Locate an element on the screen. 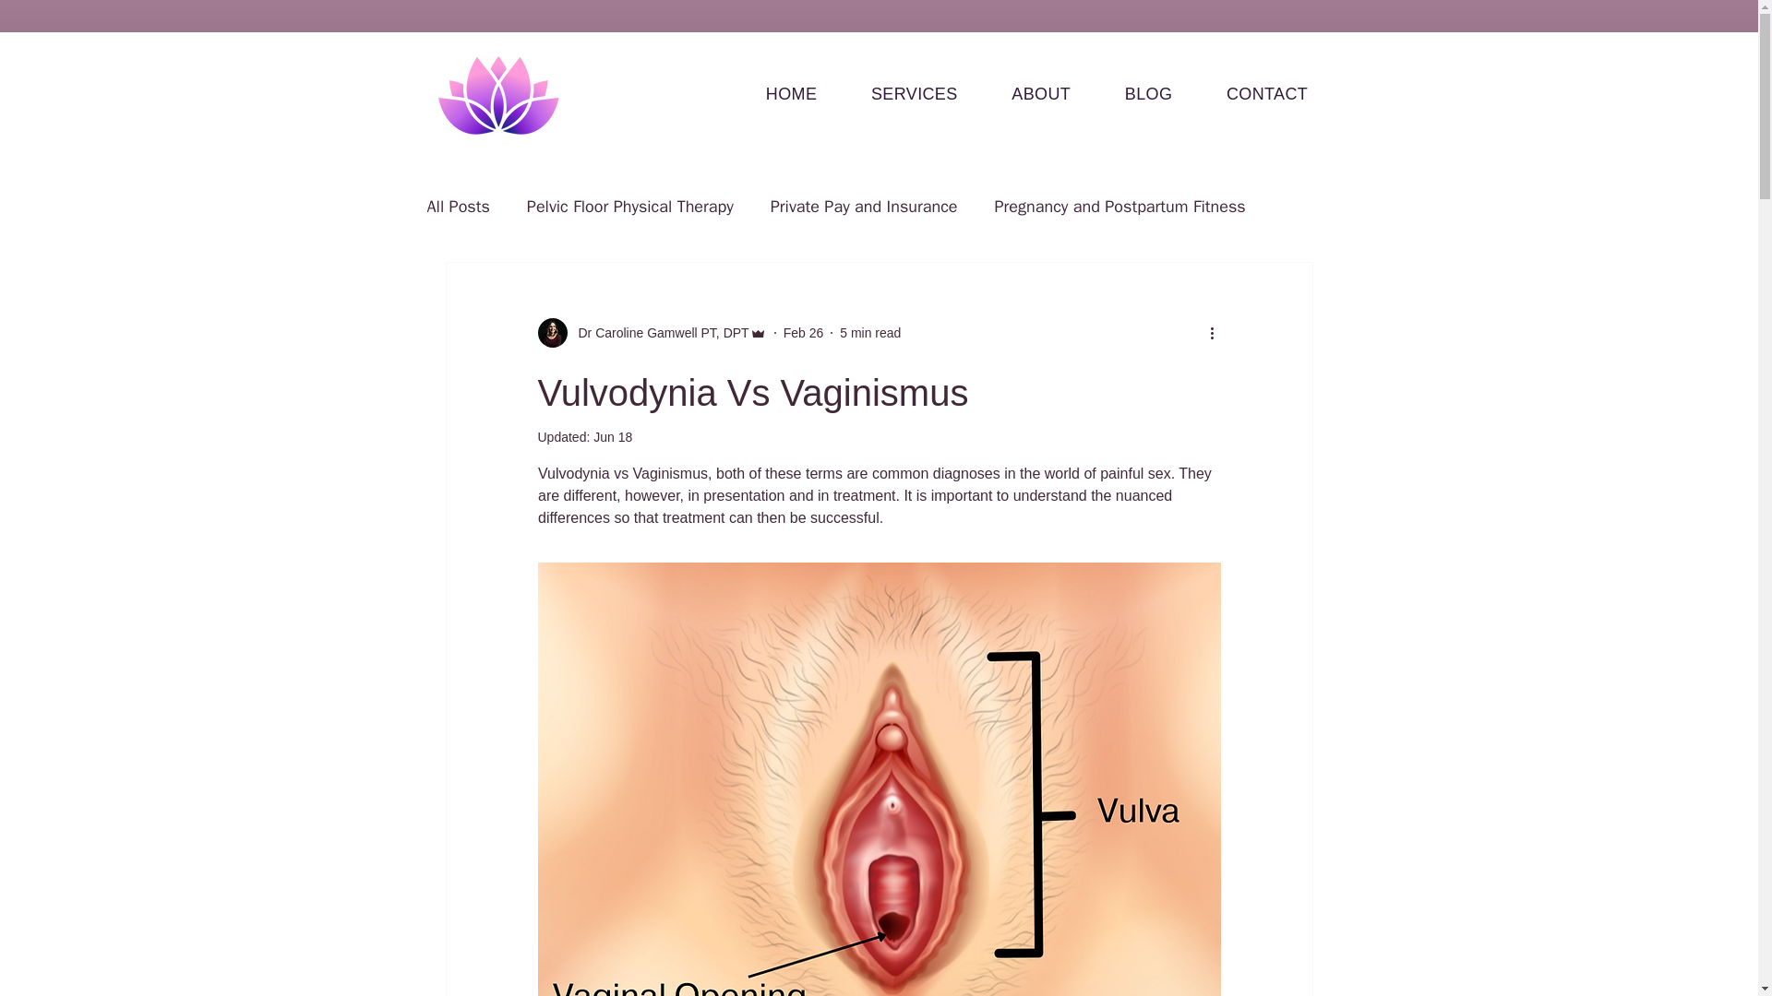  Dr Caroline Gamwell PT, DPT is located at coordinates (651, 332).